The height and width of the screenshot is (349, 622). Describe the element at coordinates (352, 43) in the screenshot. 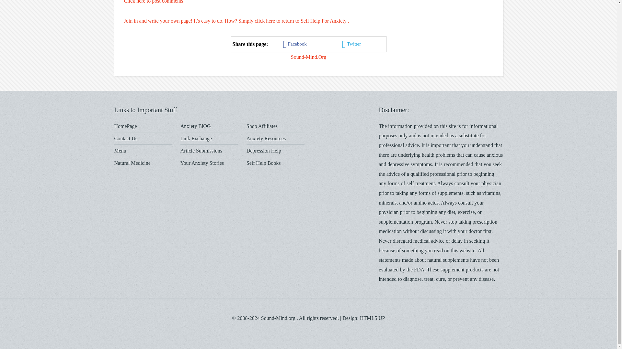

I see `Twitter` at that location.